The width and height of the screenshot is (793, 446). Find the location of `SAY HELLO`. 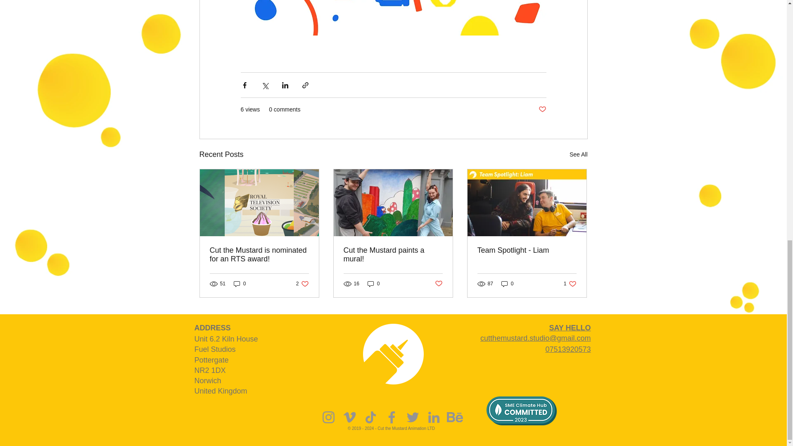

SAY HELLO is located at coordinates (570, 328).